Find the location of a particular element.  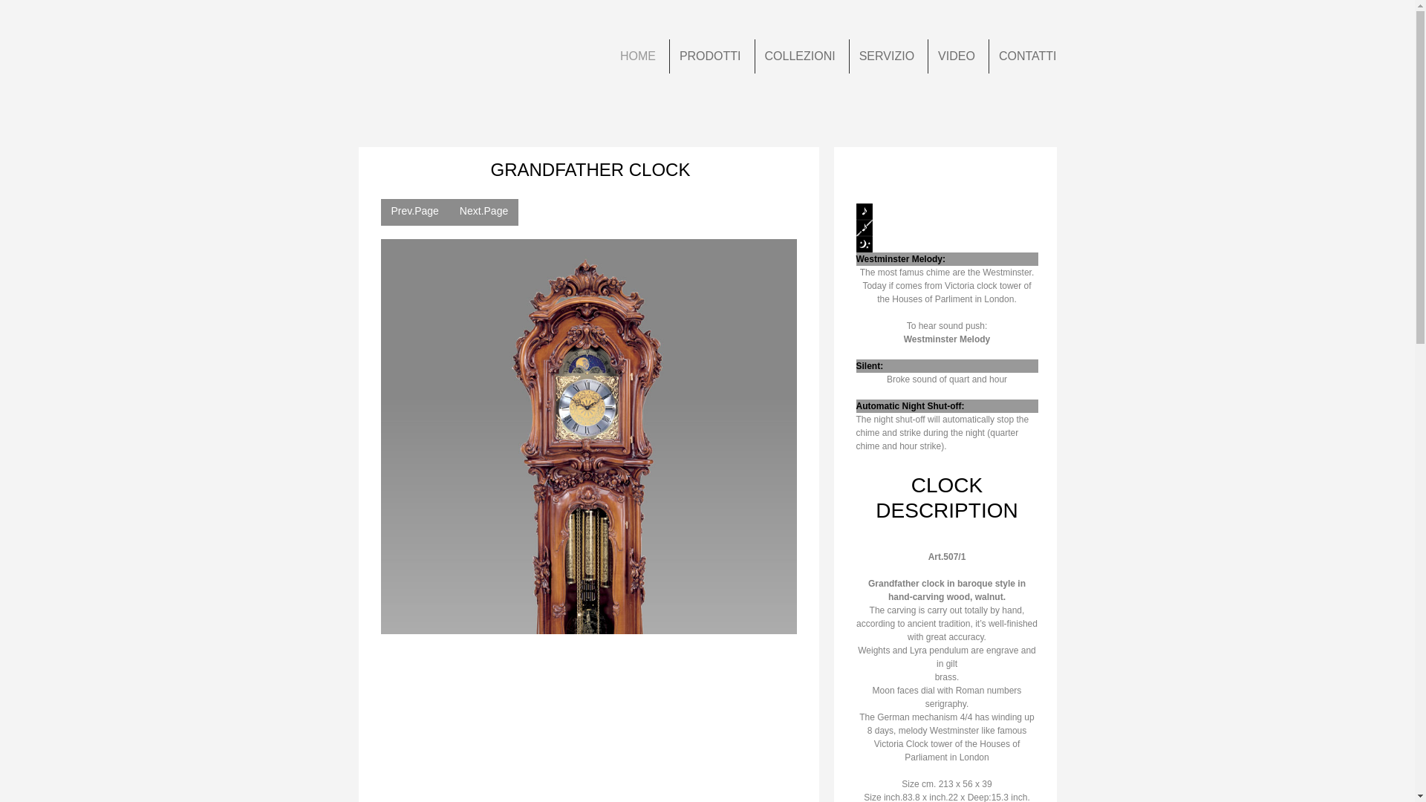

Next.Page is located at coordinates (484, 212).